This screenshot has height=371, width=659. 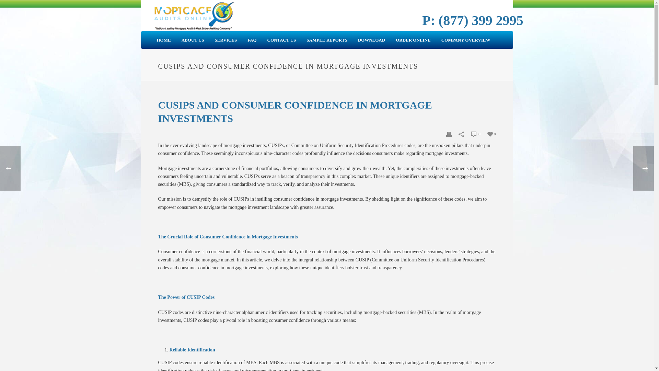 What do you see at coordinates (466, 40) in the screenshot?
I see `COMPANY OVERVIEW` at bounding box center [466, 40].